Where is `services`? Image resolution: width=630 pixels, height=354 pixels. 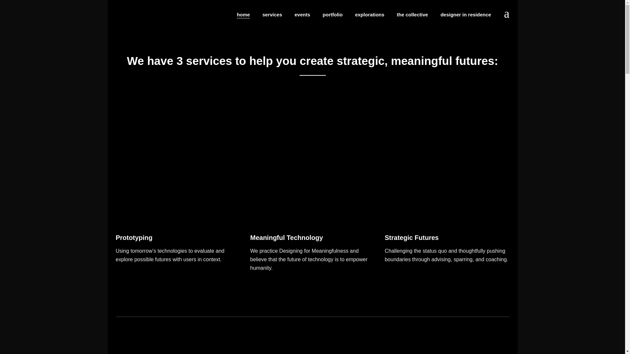 services is located at coordinates (272, 14).